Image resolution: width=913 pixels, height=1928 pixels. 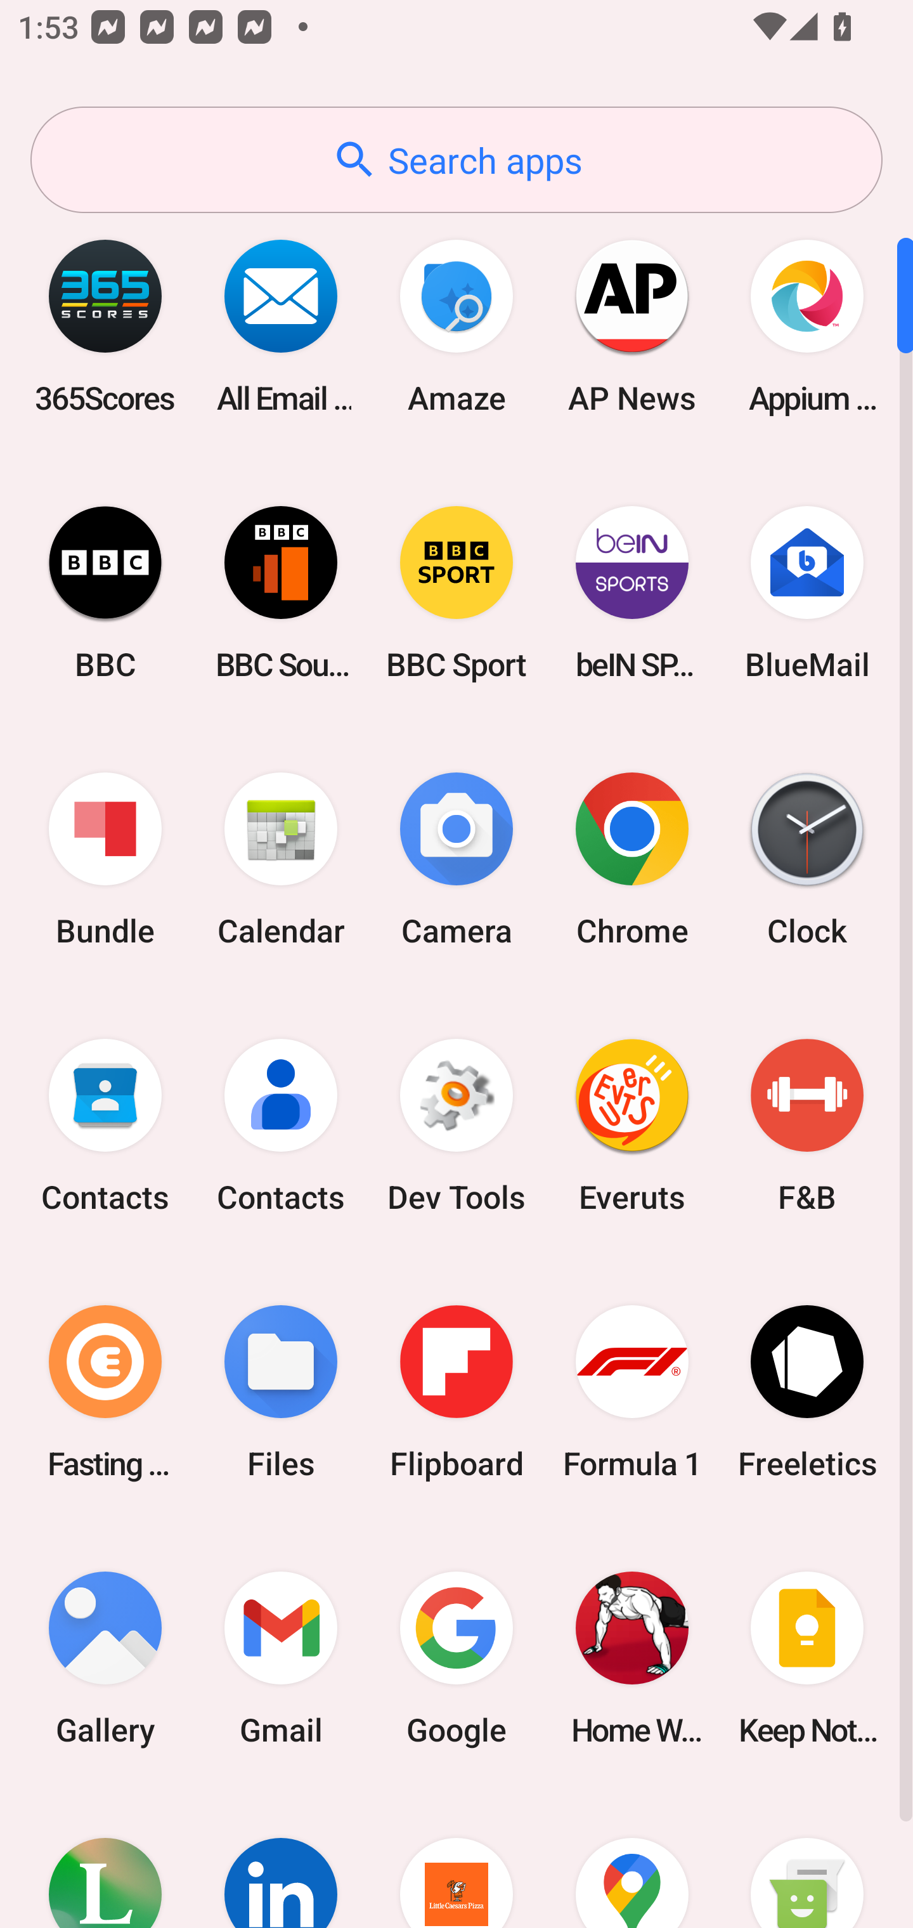 I want to click on F&B, so click(x=807, y=1126).